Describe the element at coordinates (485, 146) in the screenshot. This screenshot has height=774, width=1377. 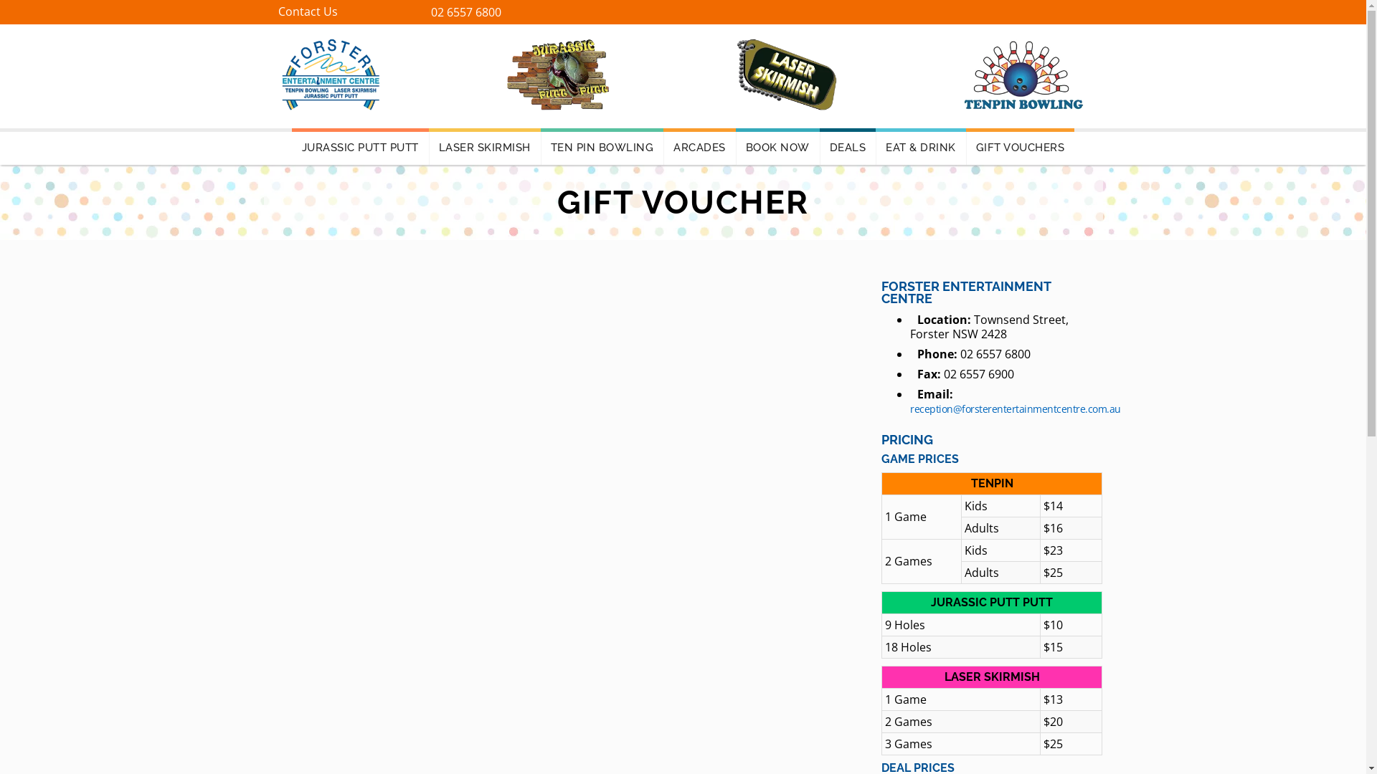
I see `LASER SKIRMISH` at that location.